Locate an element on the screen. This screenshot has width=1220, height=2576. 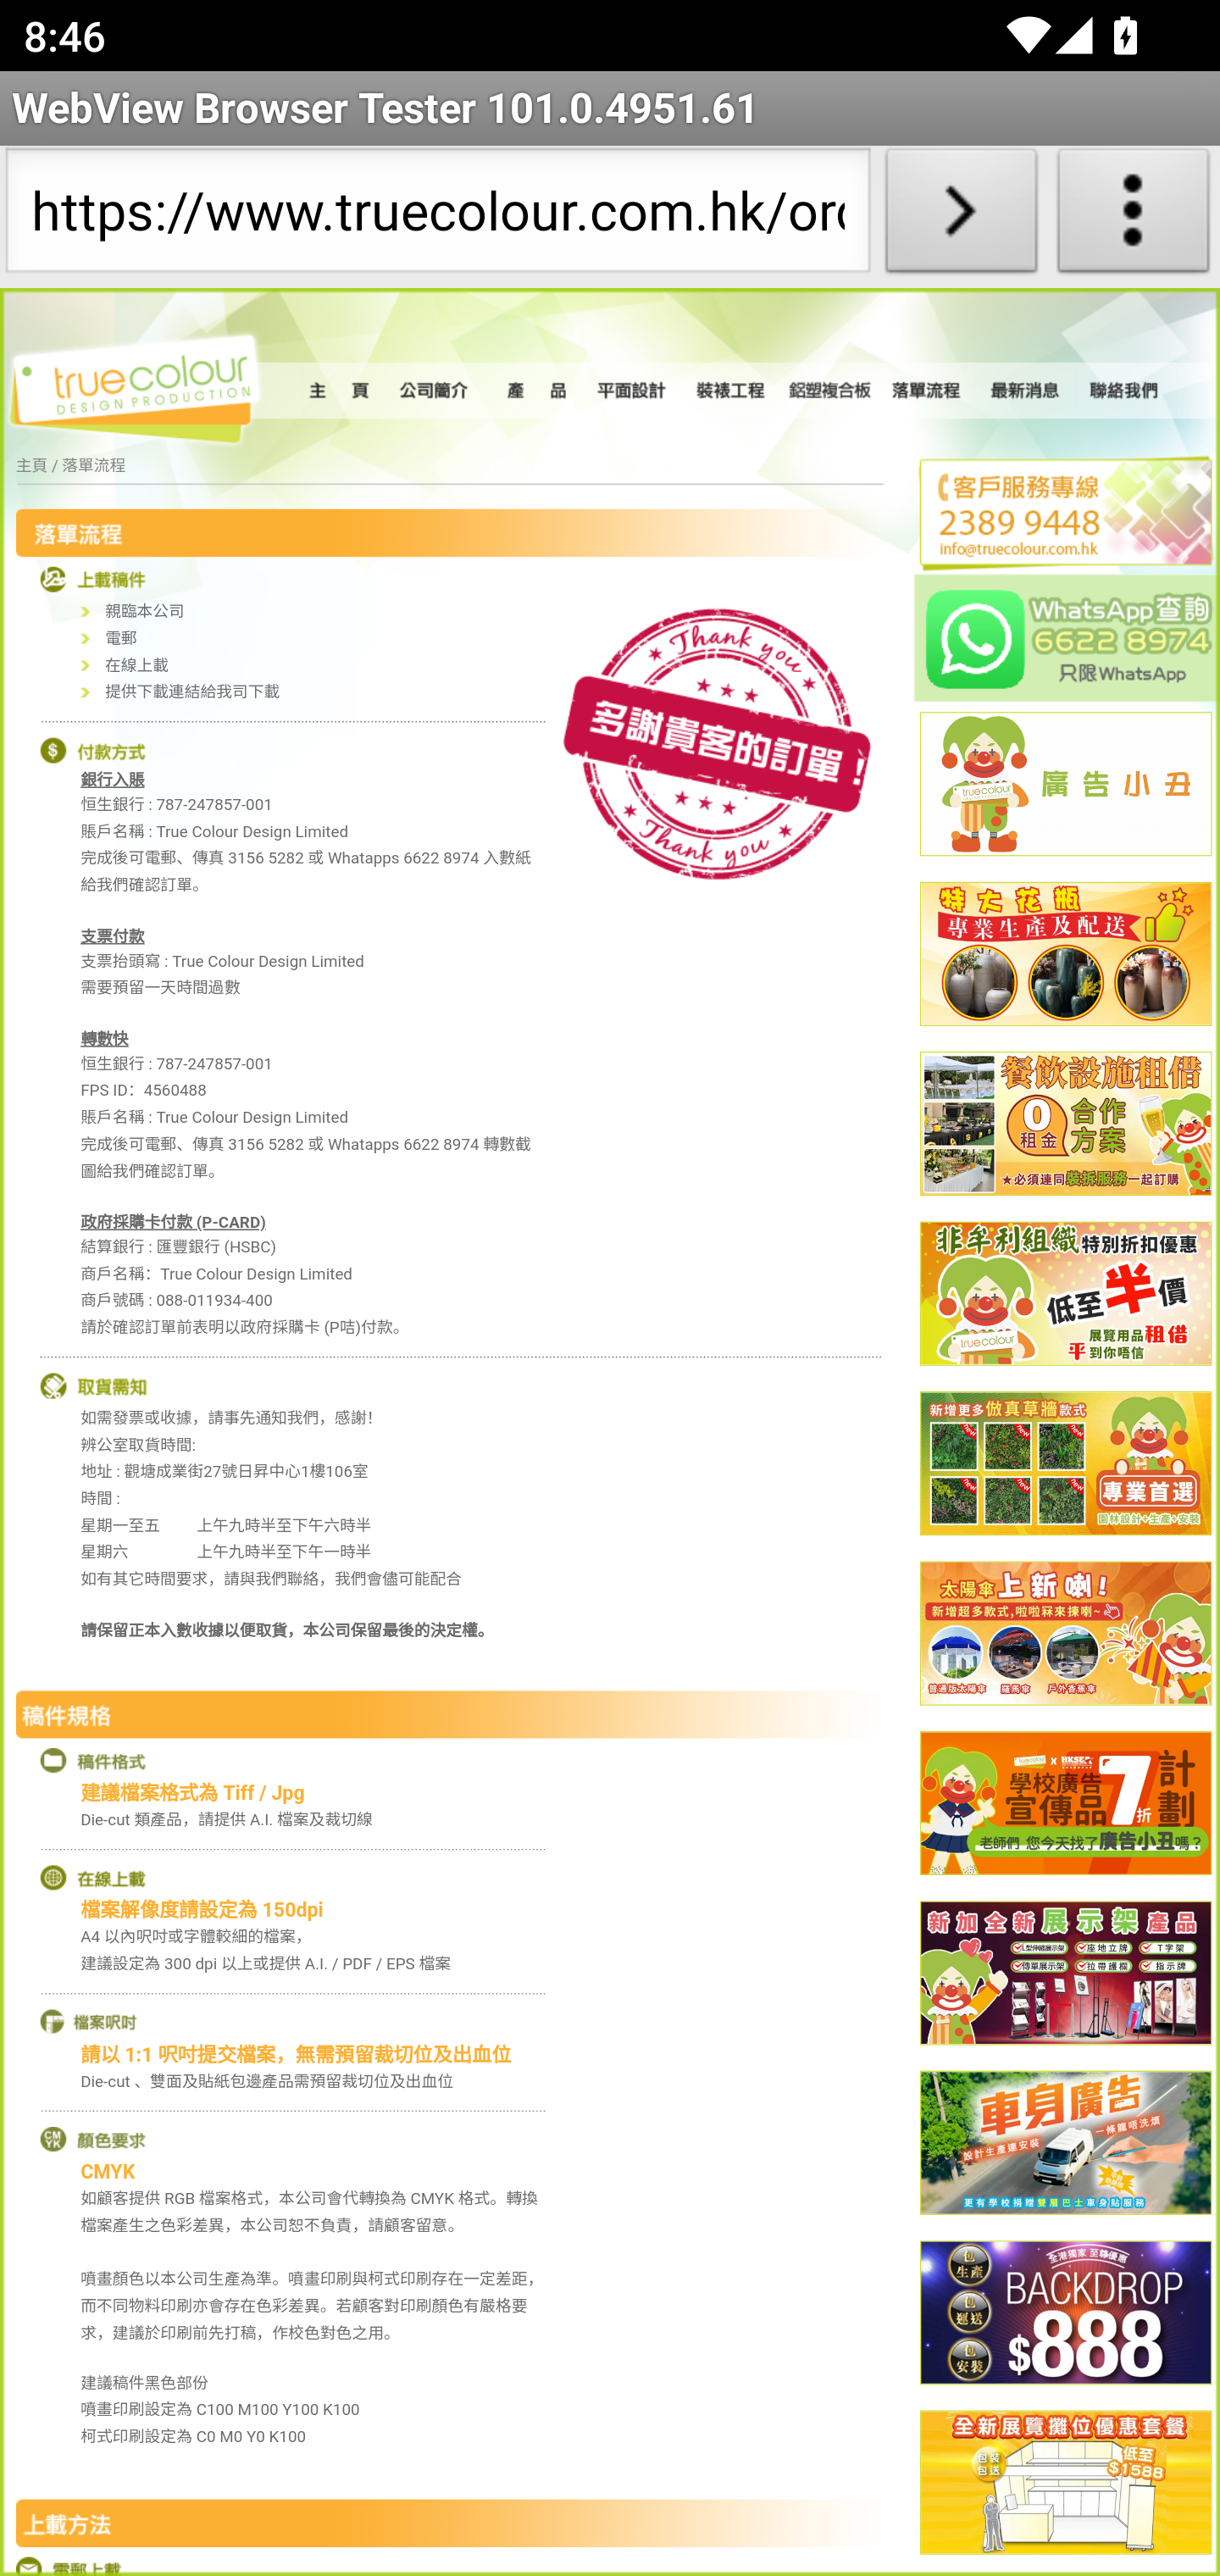
mailto:info@truecolour.com is located at coordinates (1053, 549).